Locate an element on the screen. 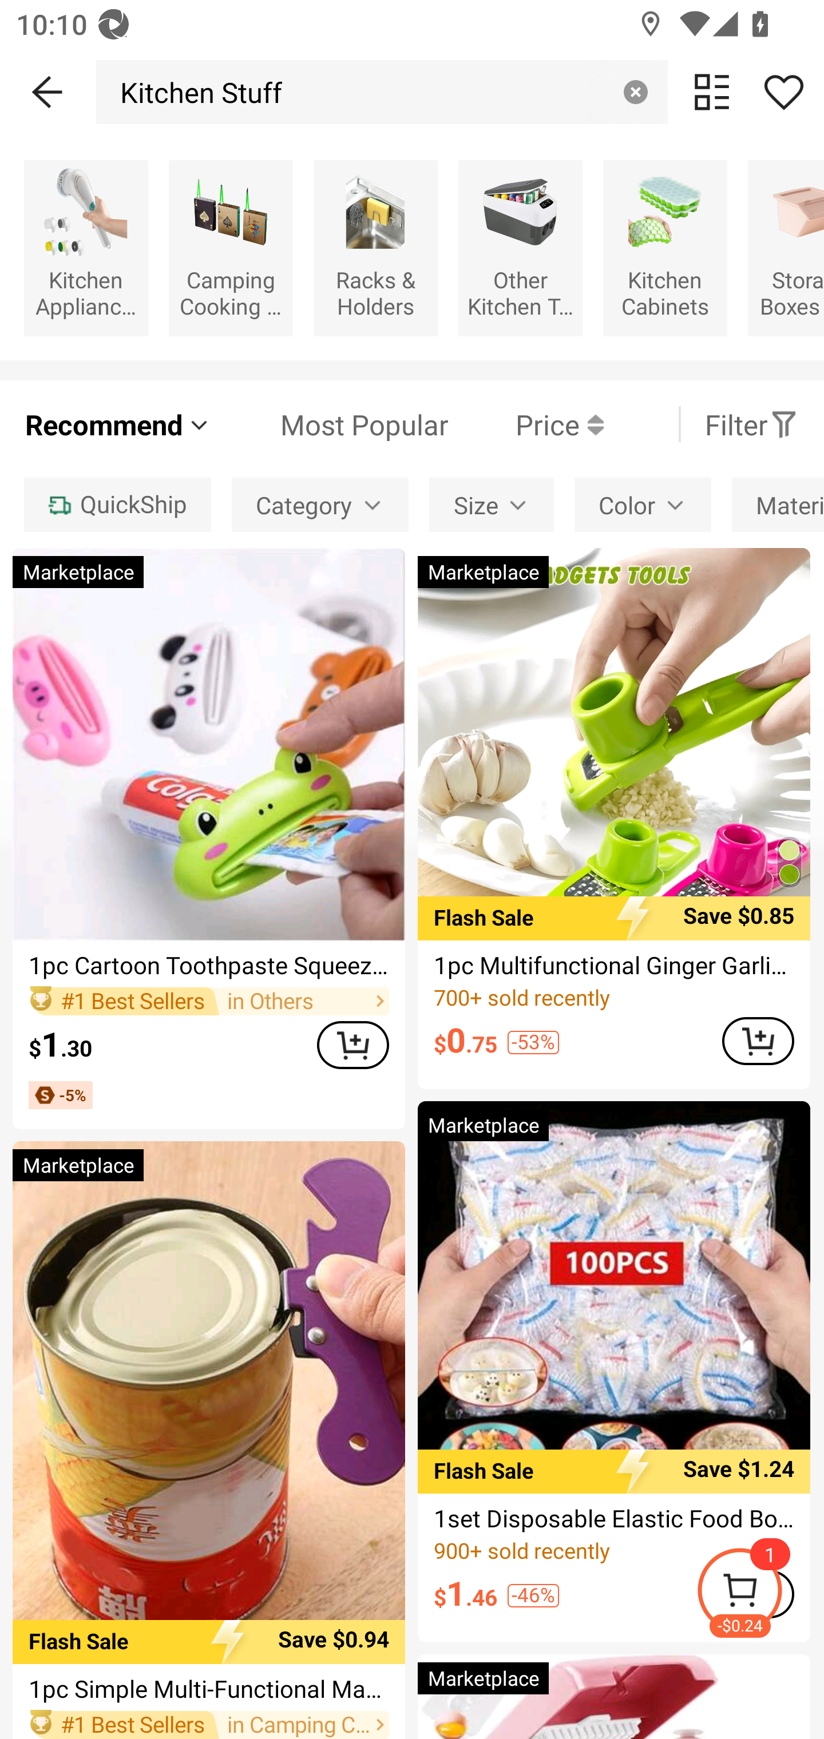 The height and width of the screenshot is (1739, 824). #1 Best Sellers in Camping Cooking Utensils is located at coordinates (208, 1724).